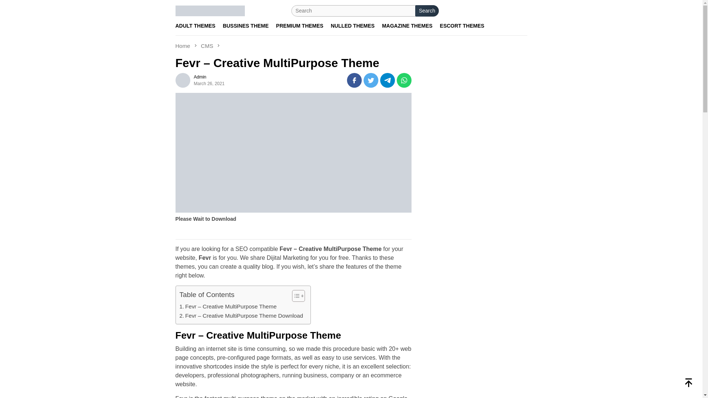 The width and height of the screenshot is (708, 398). What do you see at coordinates (300, 26) in the screenshot?
I see `PREMIUM THEMES` at bounding box center [300, 26].